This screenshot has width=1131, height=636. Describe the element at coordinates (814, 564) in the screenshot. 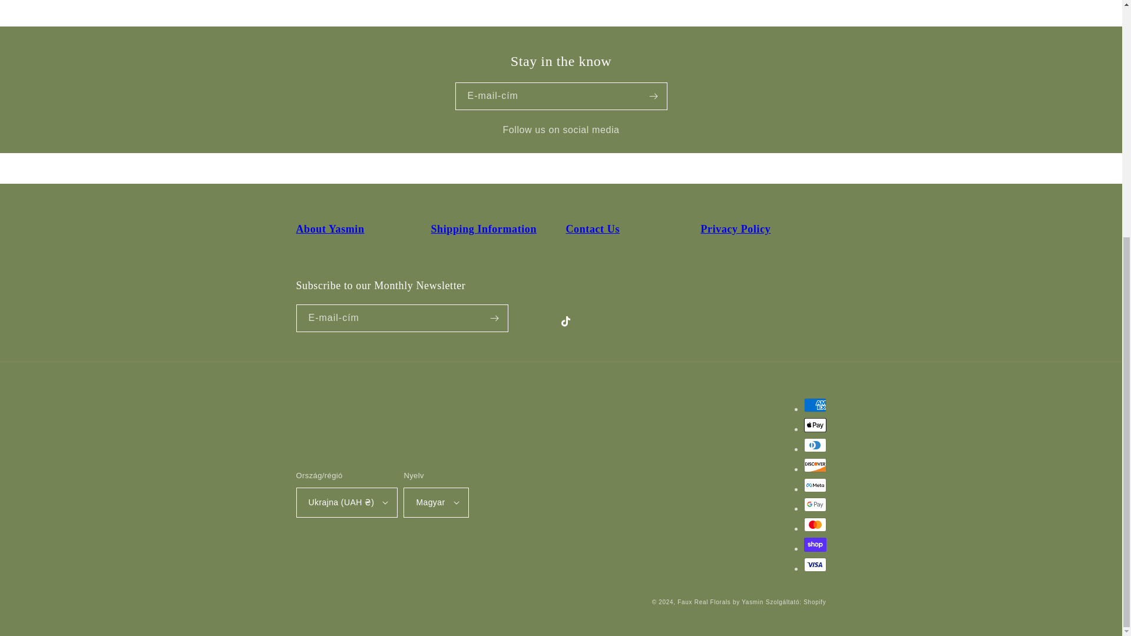

I see `Visa` at that location.